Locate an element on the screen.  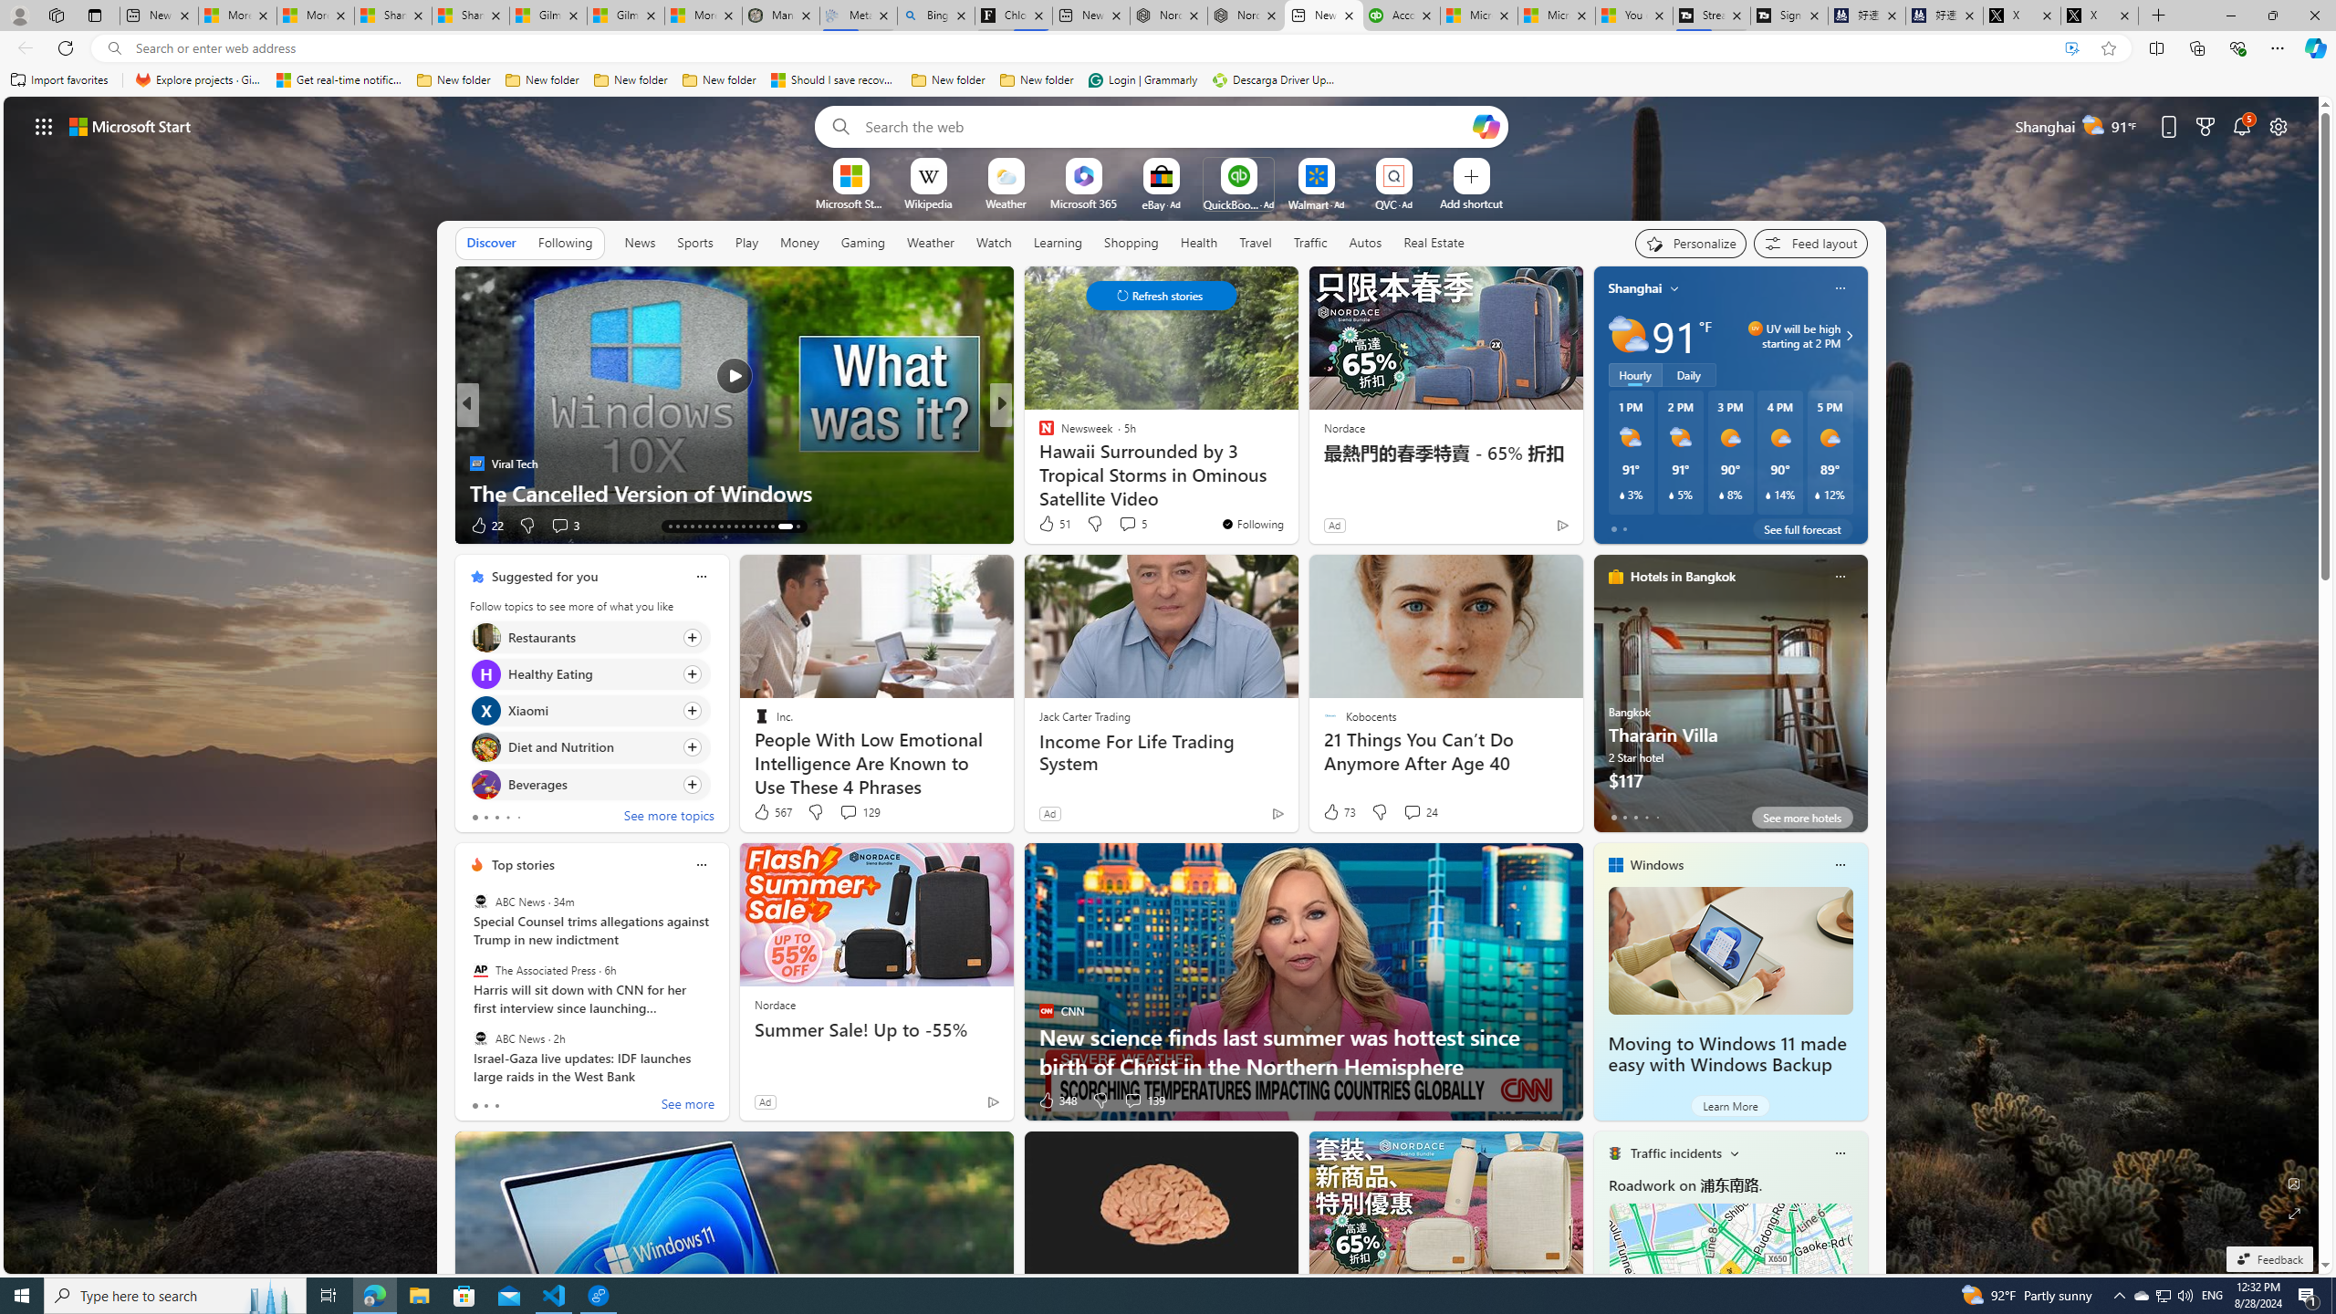
Restaurants is located at coordinates (485, 637).